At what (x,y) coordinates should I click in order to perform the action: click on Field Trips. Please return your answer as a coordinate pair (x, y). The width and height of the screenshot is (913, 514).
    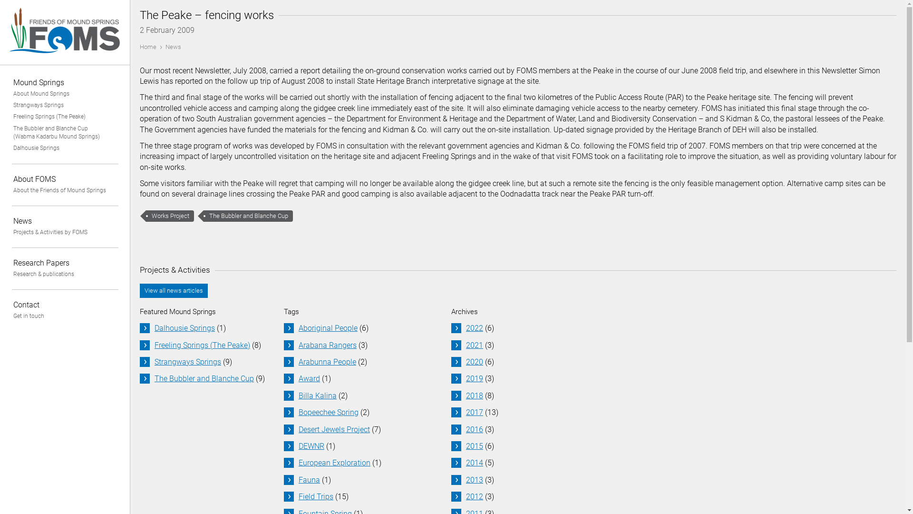
    Looking at the image, I should click on (316, 497).